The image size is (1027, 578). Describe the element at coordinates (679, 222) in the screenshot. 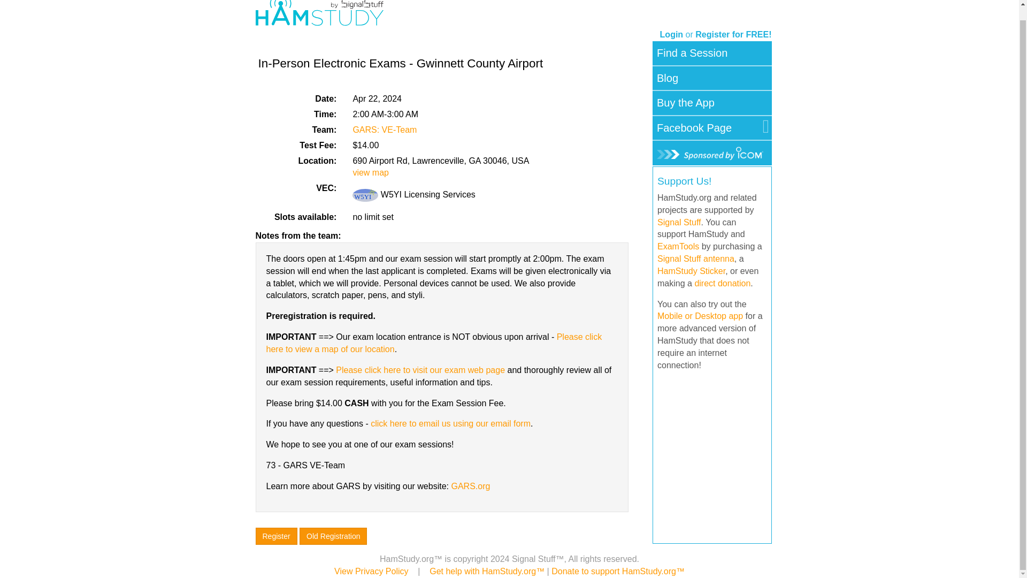

I see `Signal Stuff` at that location.